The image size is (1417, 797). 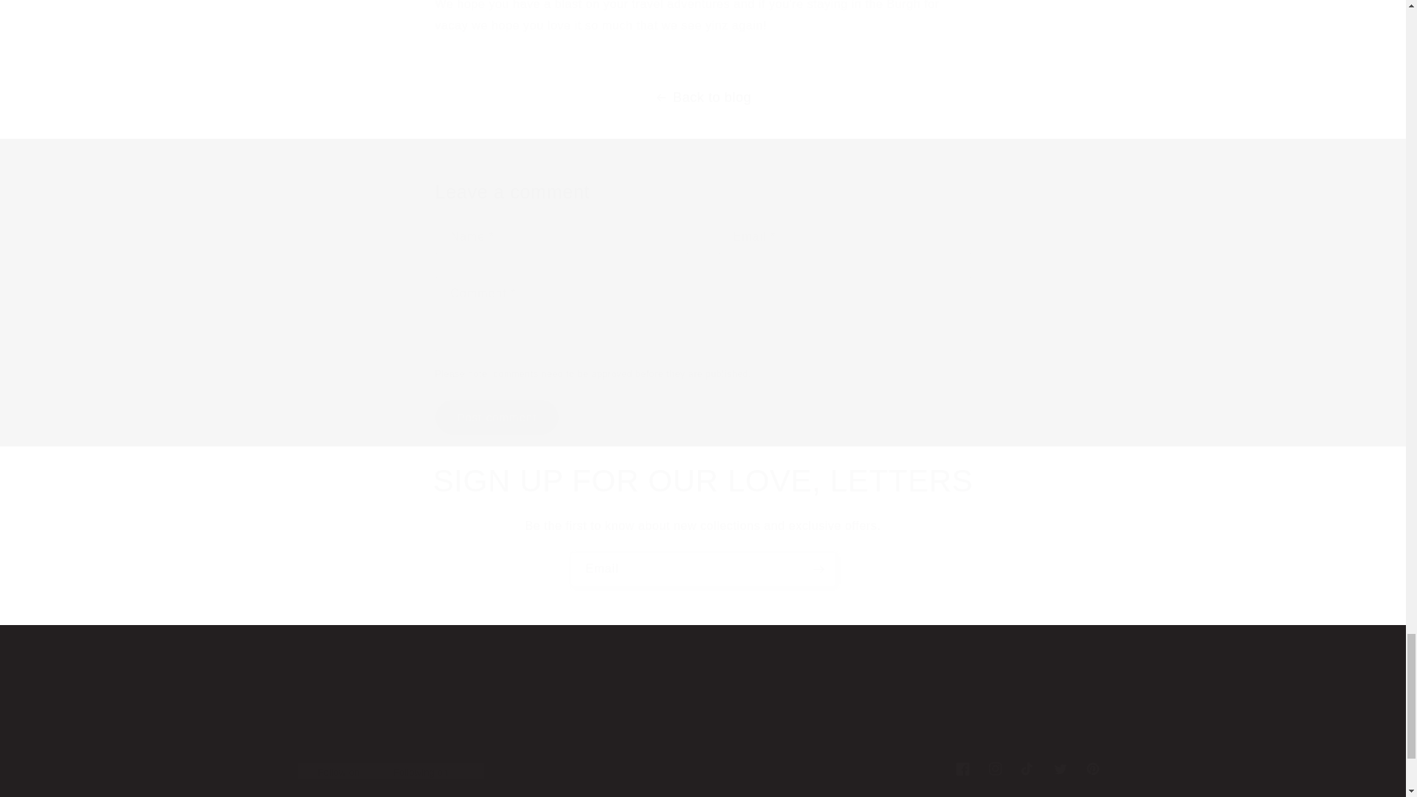 I want to click on Email, so click(x=703, y=569).